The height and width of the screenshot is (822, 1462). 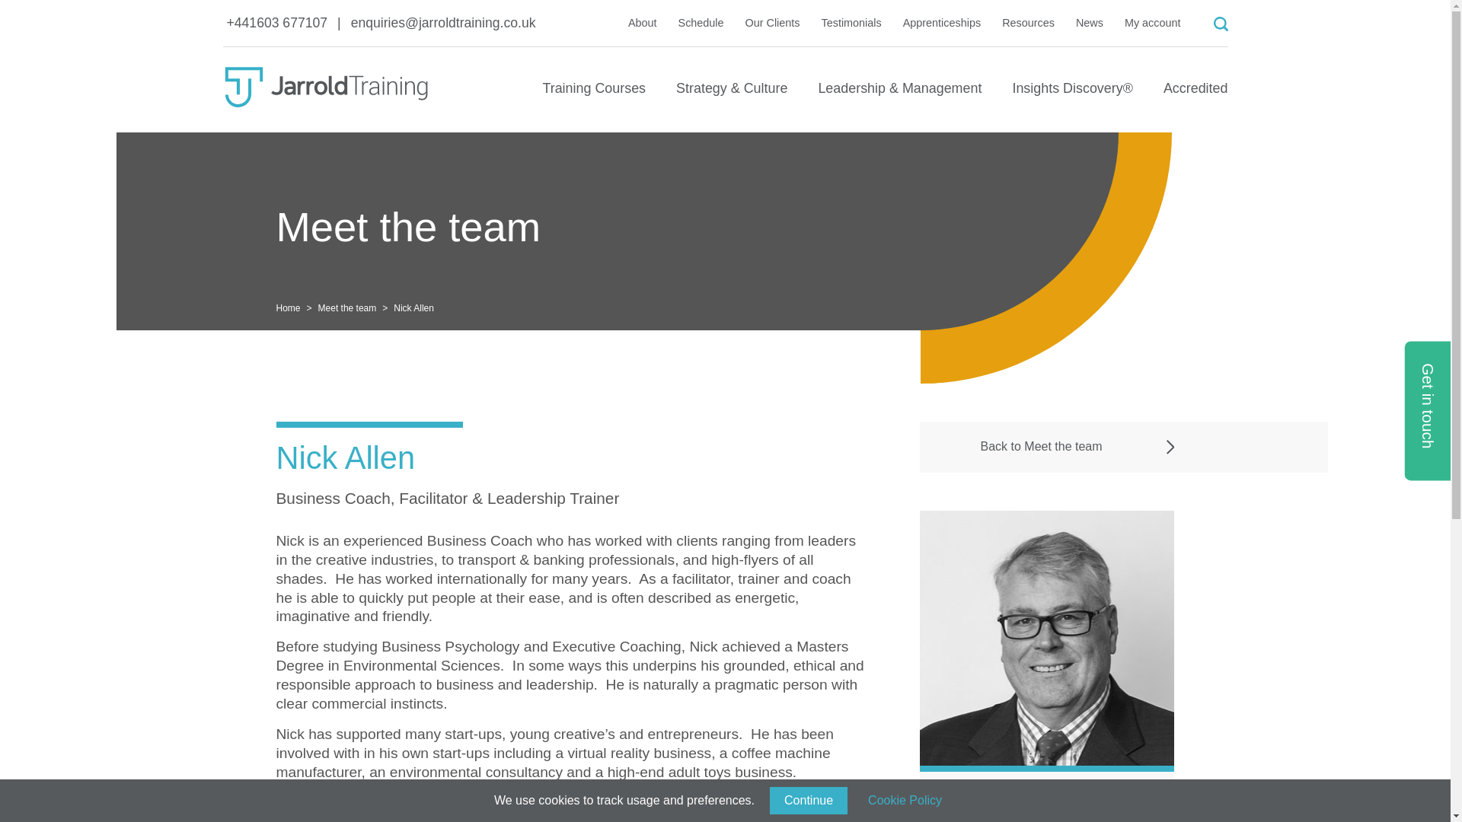 What do you see at coordinates (1195, 95) in the screenshot?
I see `Accredited` at bounding box center [1195, 95].